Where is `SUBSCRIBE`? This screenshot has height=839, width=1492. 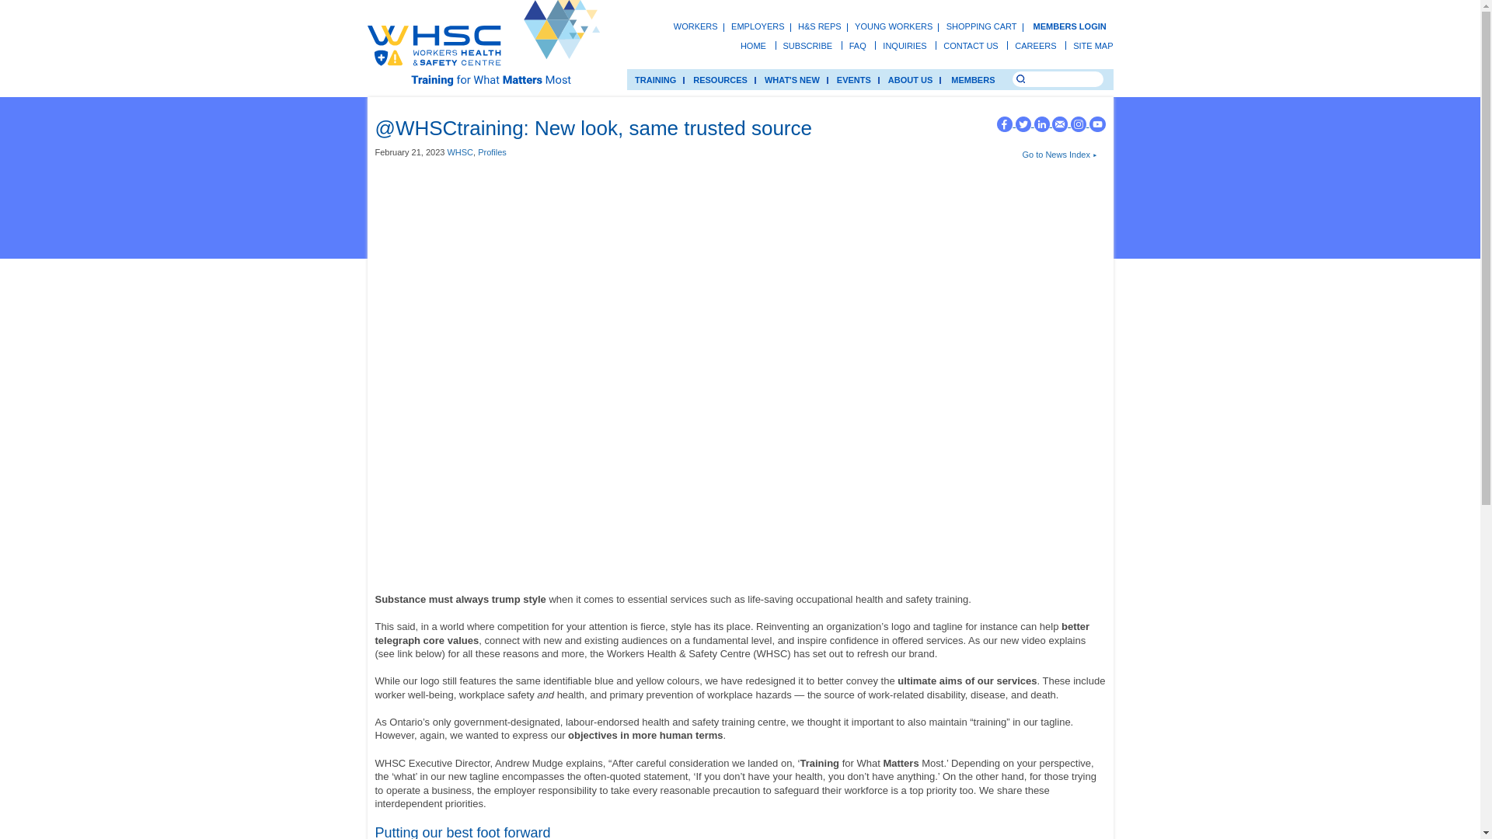
SUBSCRIBE is located at coordinates (808, 45).